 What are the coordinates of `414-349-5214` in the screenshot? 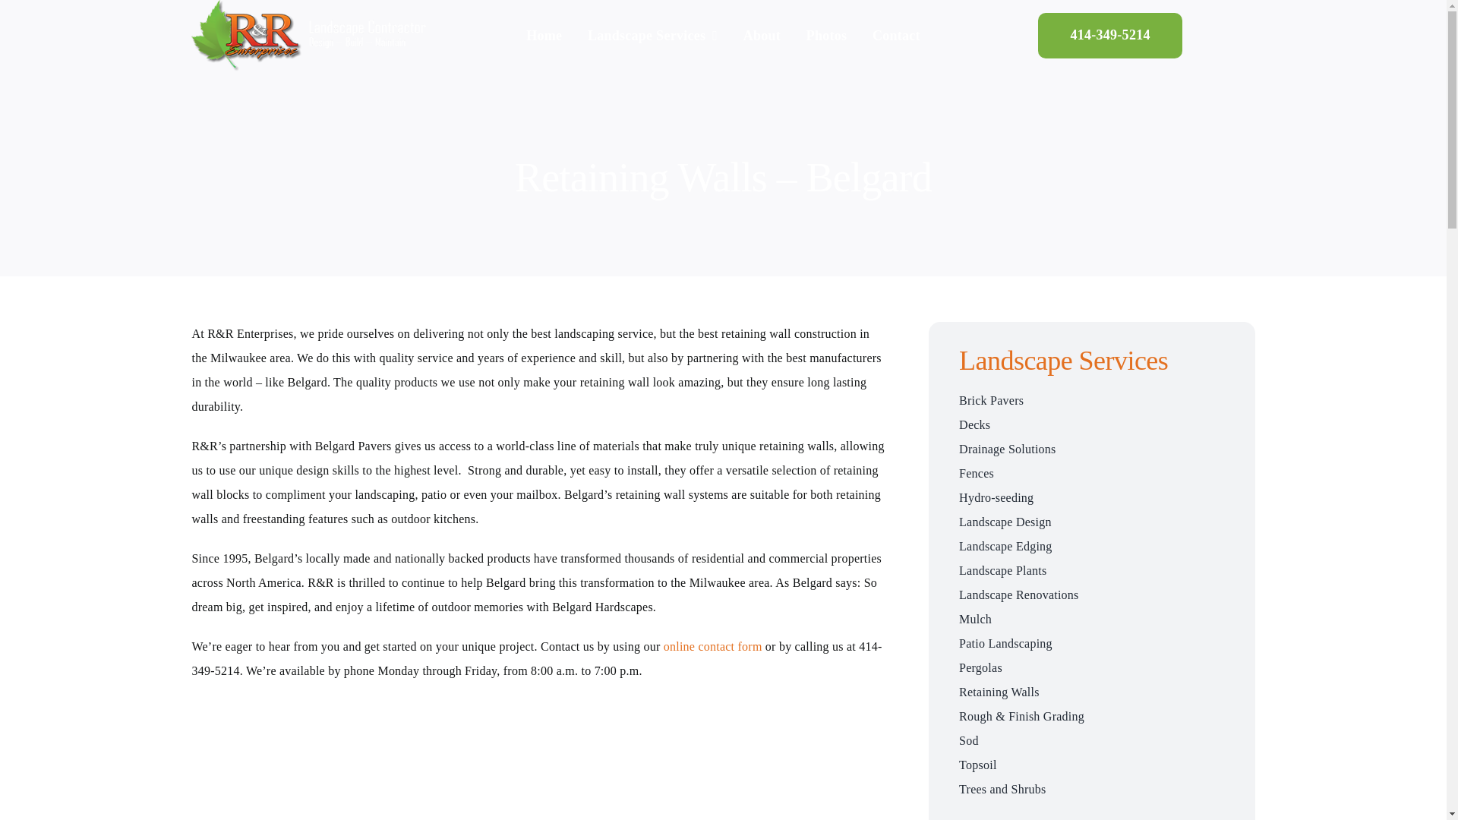 It's located at (1109, 35).